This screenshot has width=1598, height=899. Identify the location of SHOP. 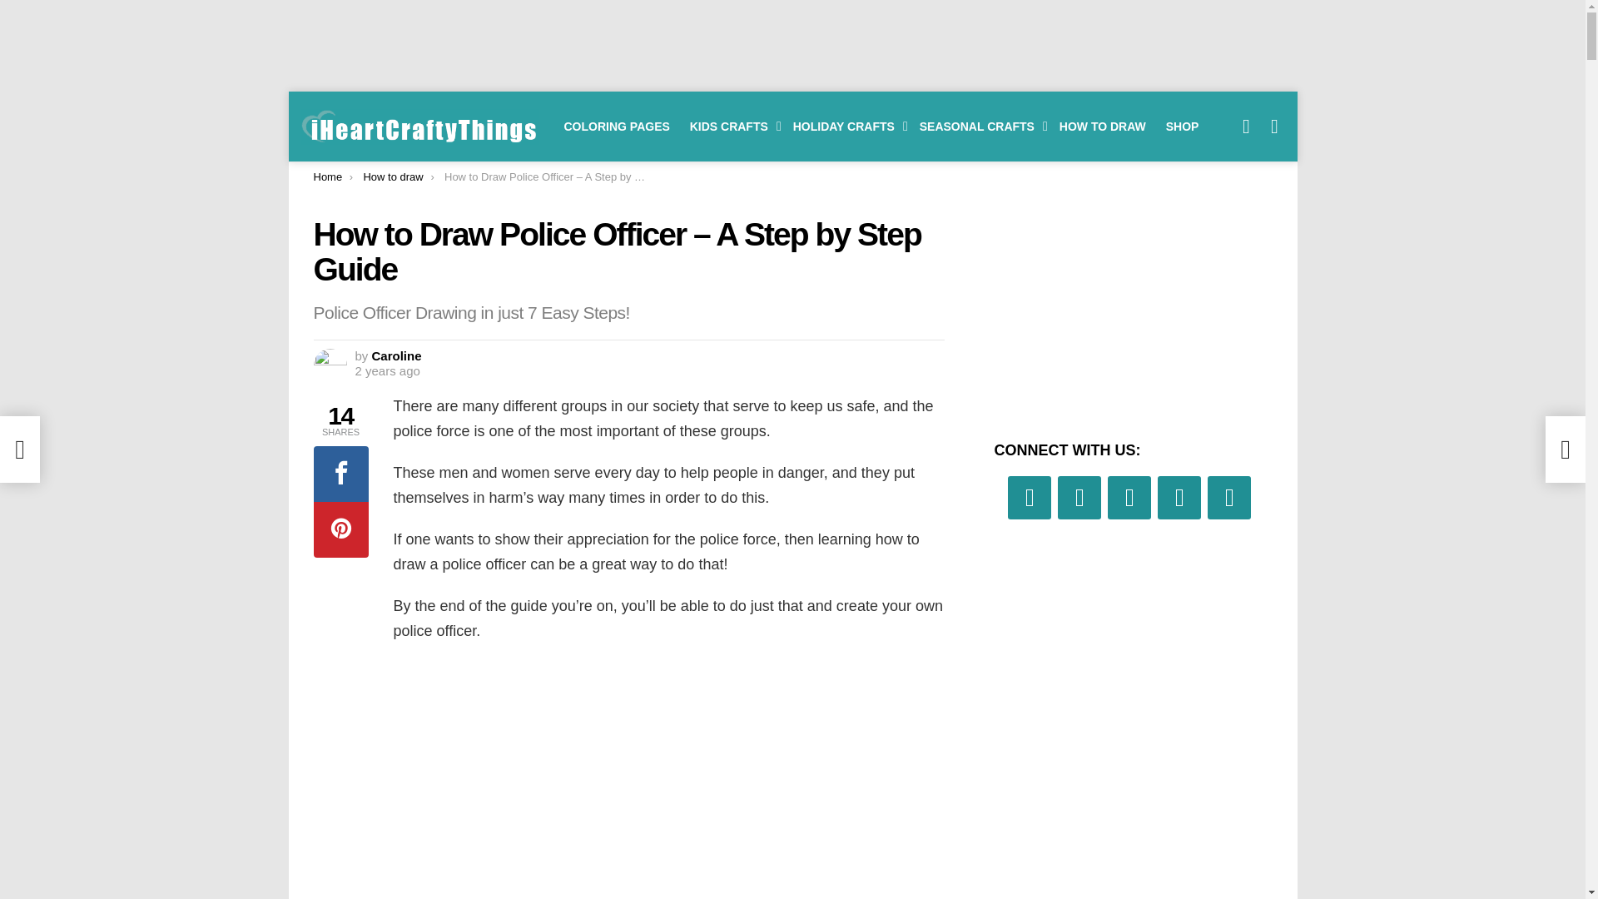
(1182, 127).